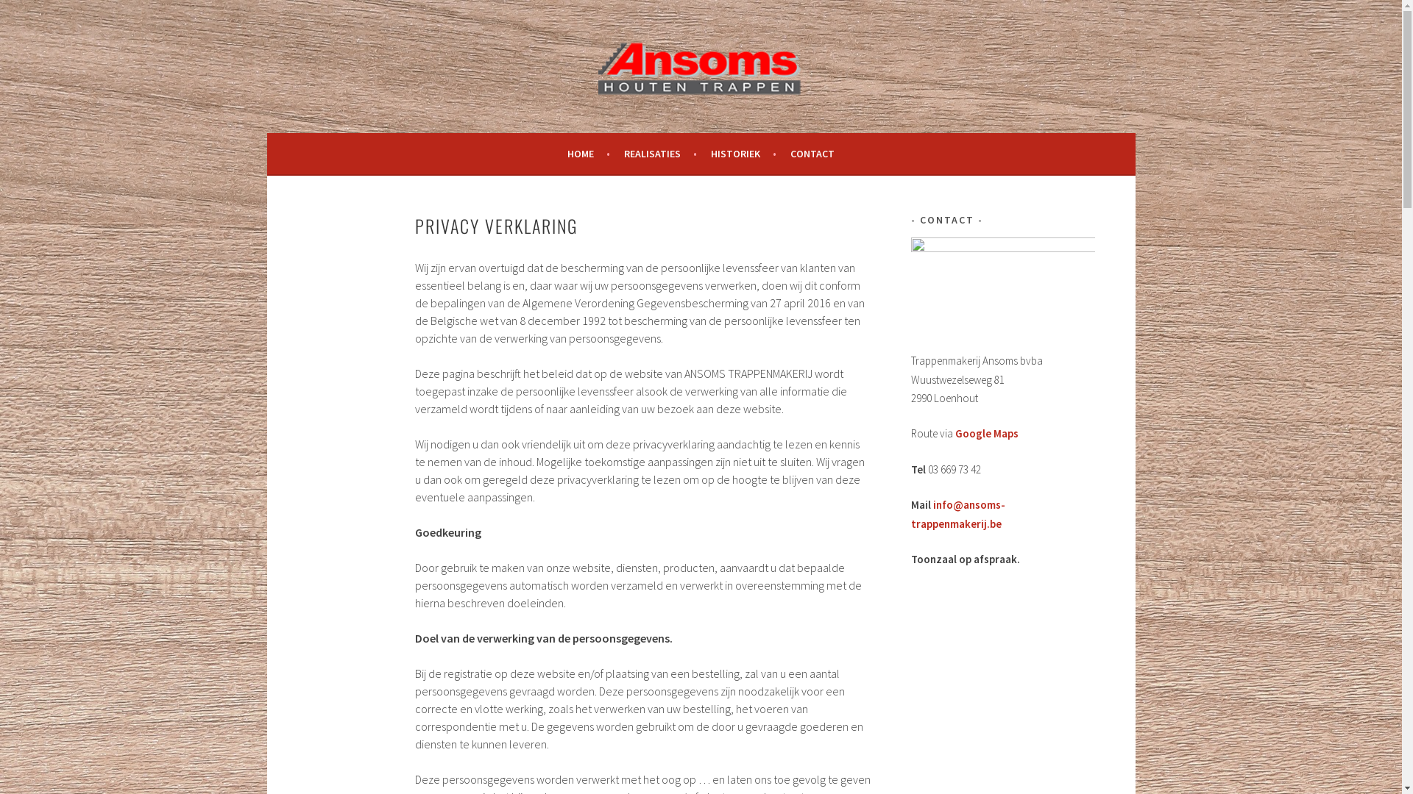  What do you see at coordinates (701, 98) in the screenshot?
I see `Ansoms Trappenmakerij` at bounding box center [701, 98].